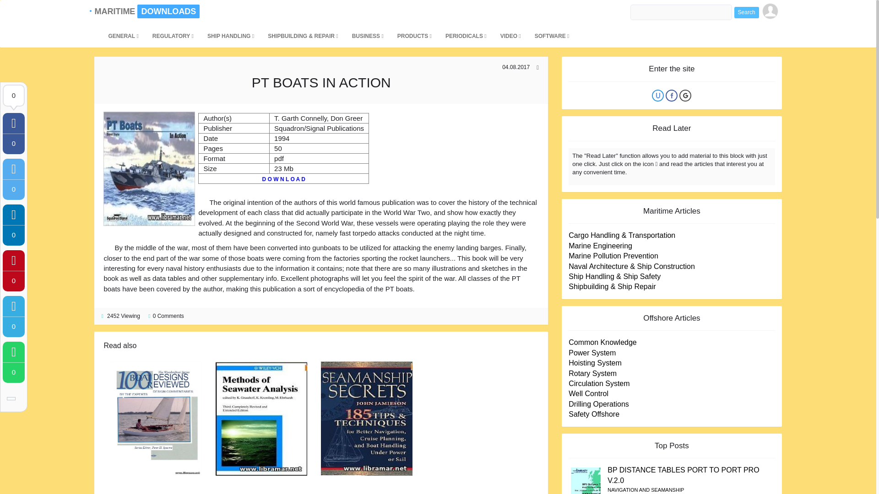 This screenshot has height=494, width=879. I want to click on Log in with Facebook, so click(671, 95).